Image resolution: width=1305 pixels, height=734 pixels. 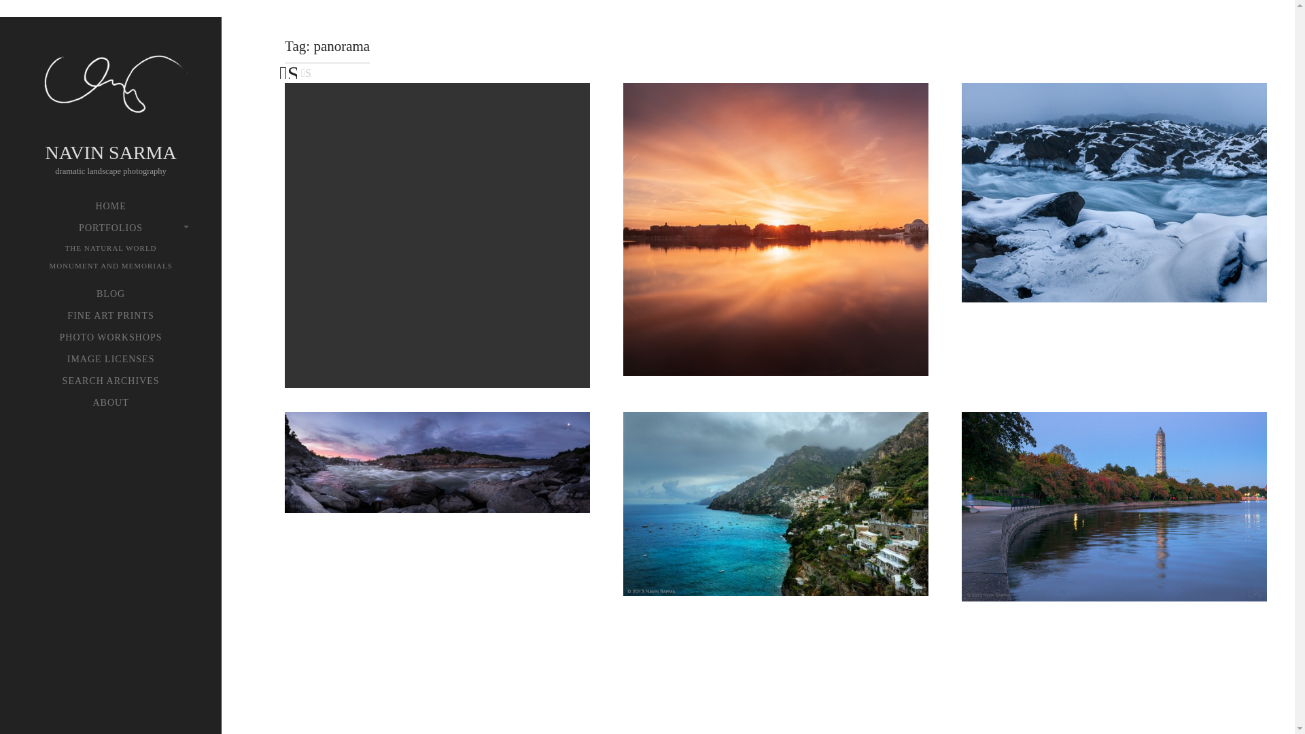 I want to click on NAVIN SARMA, so click(x=110, y=152).